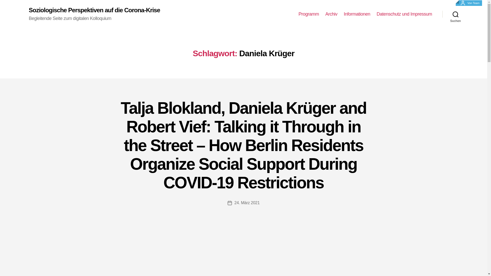 This screenshot has width=491, height=276. I want to click on Datenschutz und Impressum, so click(404, 14).